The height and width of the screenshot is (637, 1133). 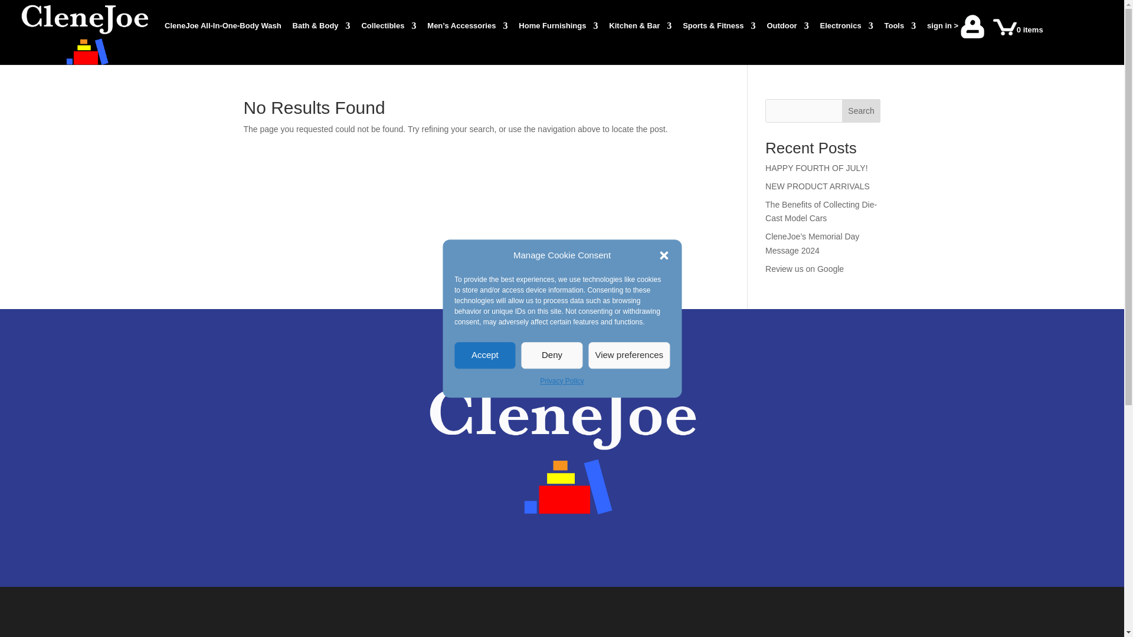 What do you see at coordinates (1019, 37) in the screenshot?
I see `Start shopping` at bounding box center [1019, 37].